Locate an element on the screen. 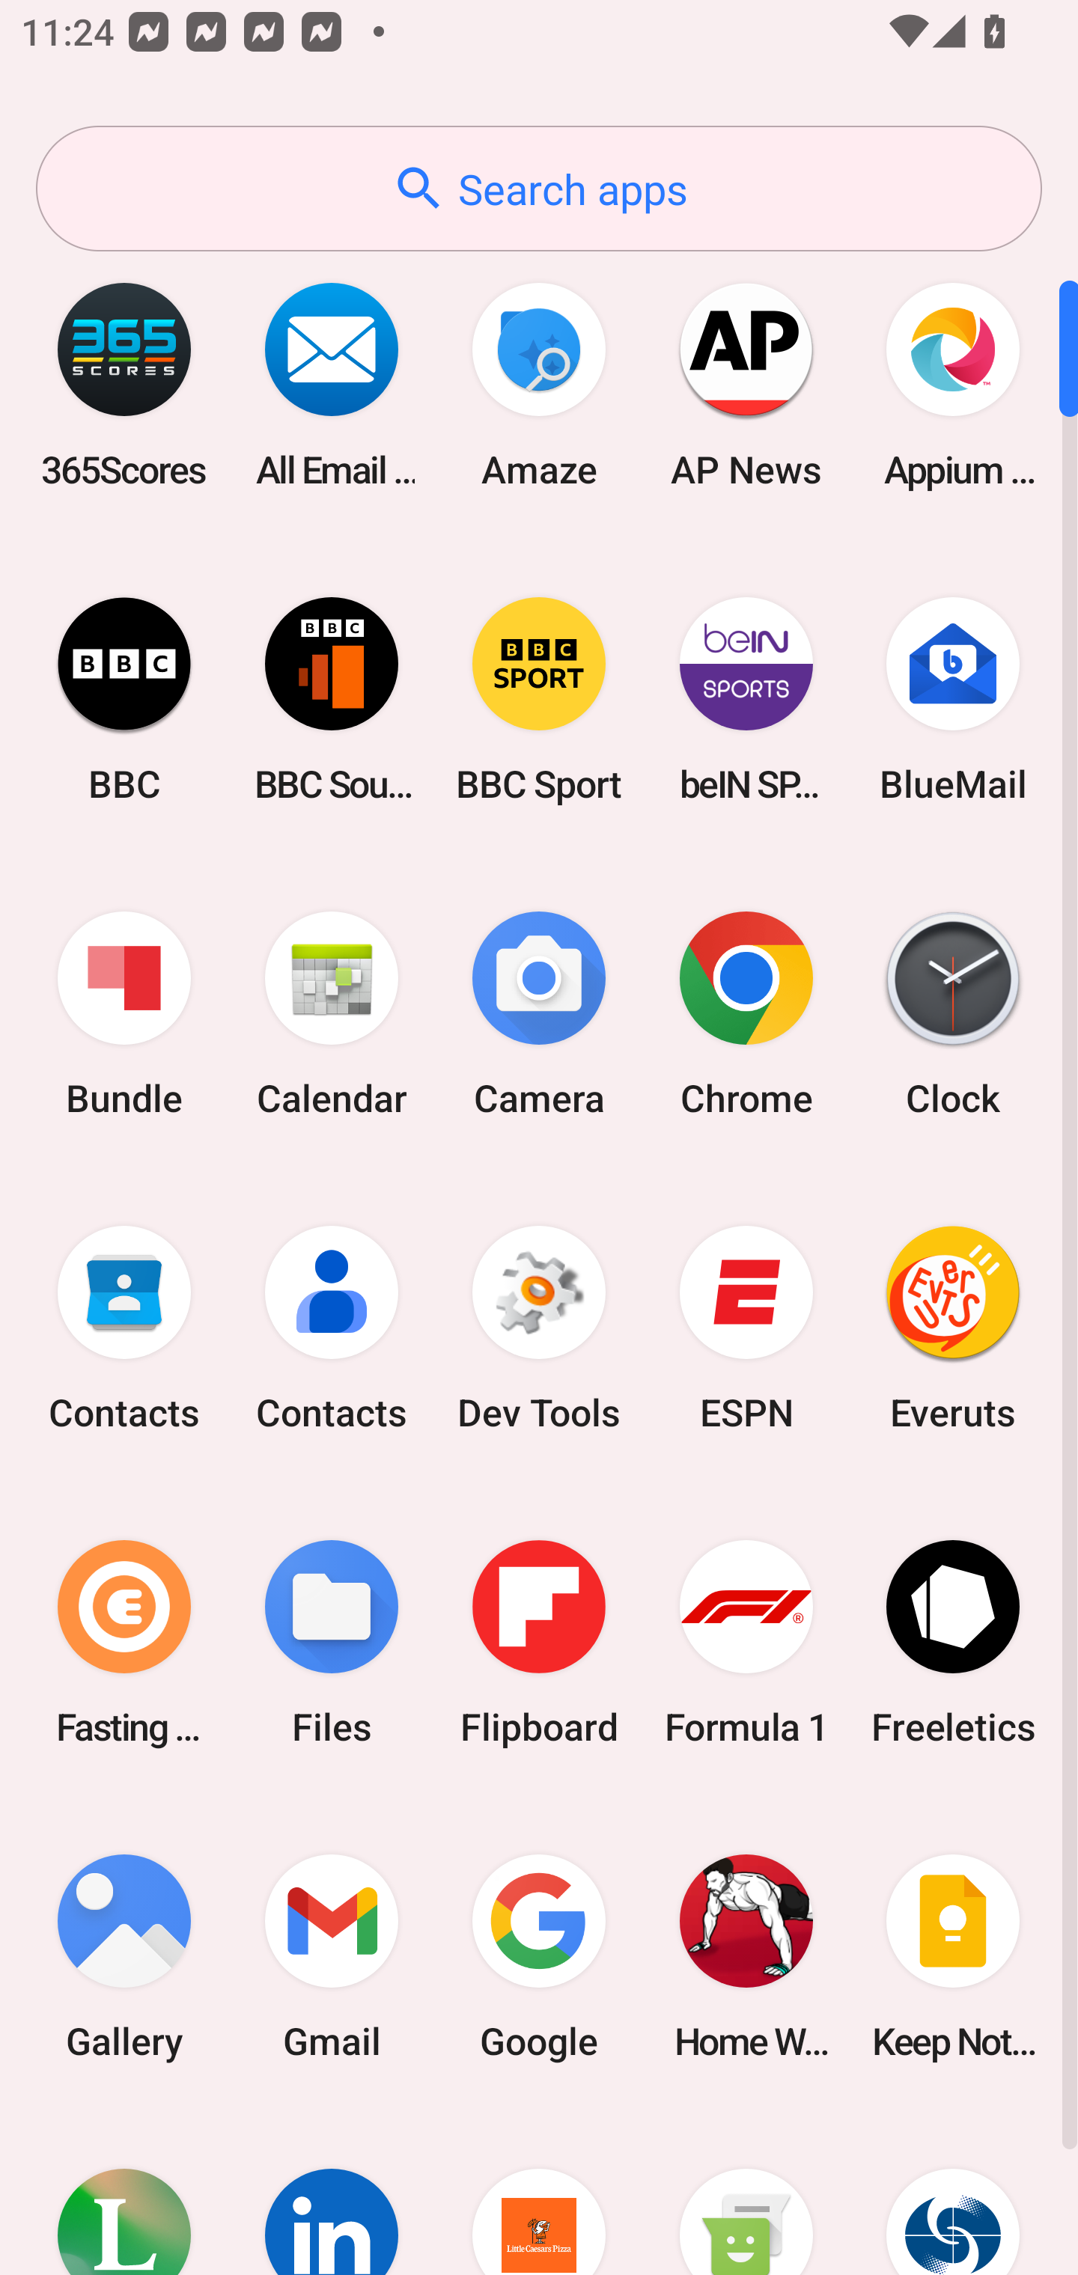  Formula 1 is located at coordinates (746, 1642).